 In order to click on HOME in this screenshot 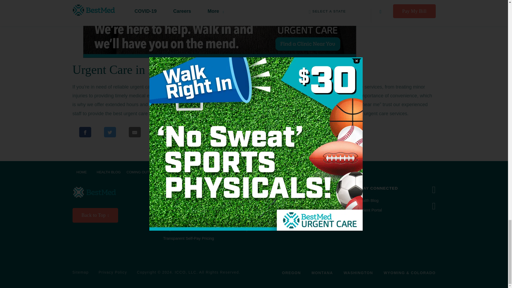, I will do `click(82, 172)`.